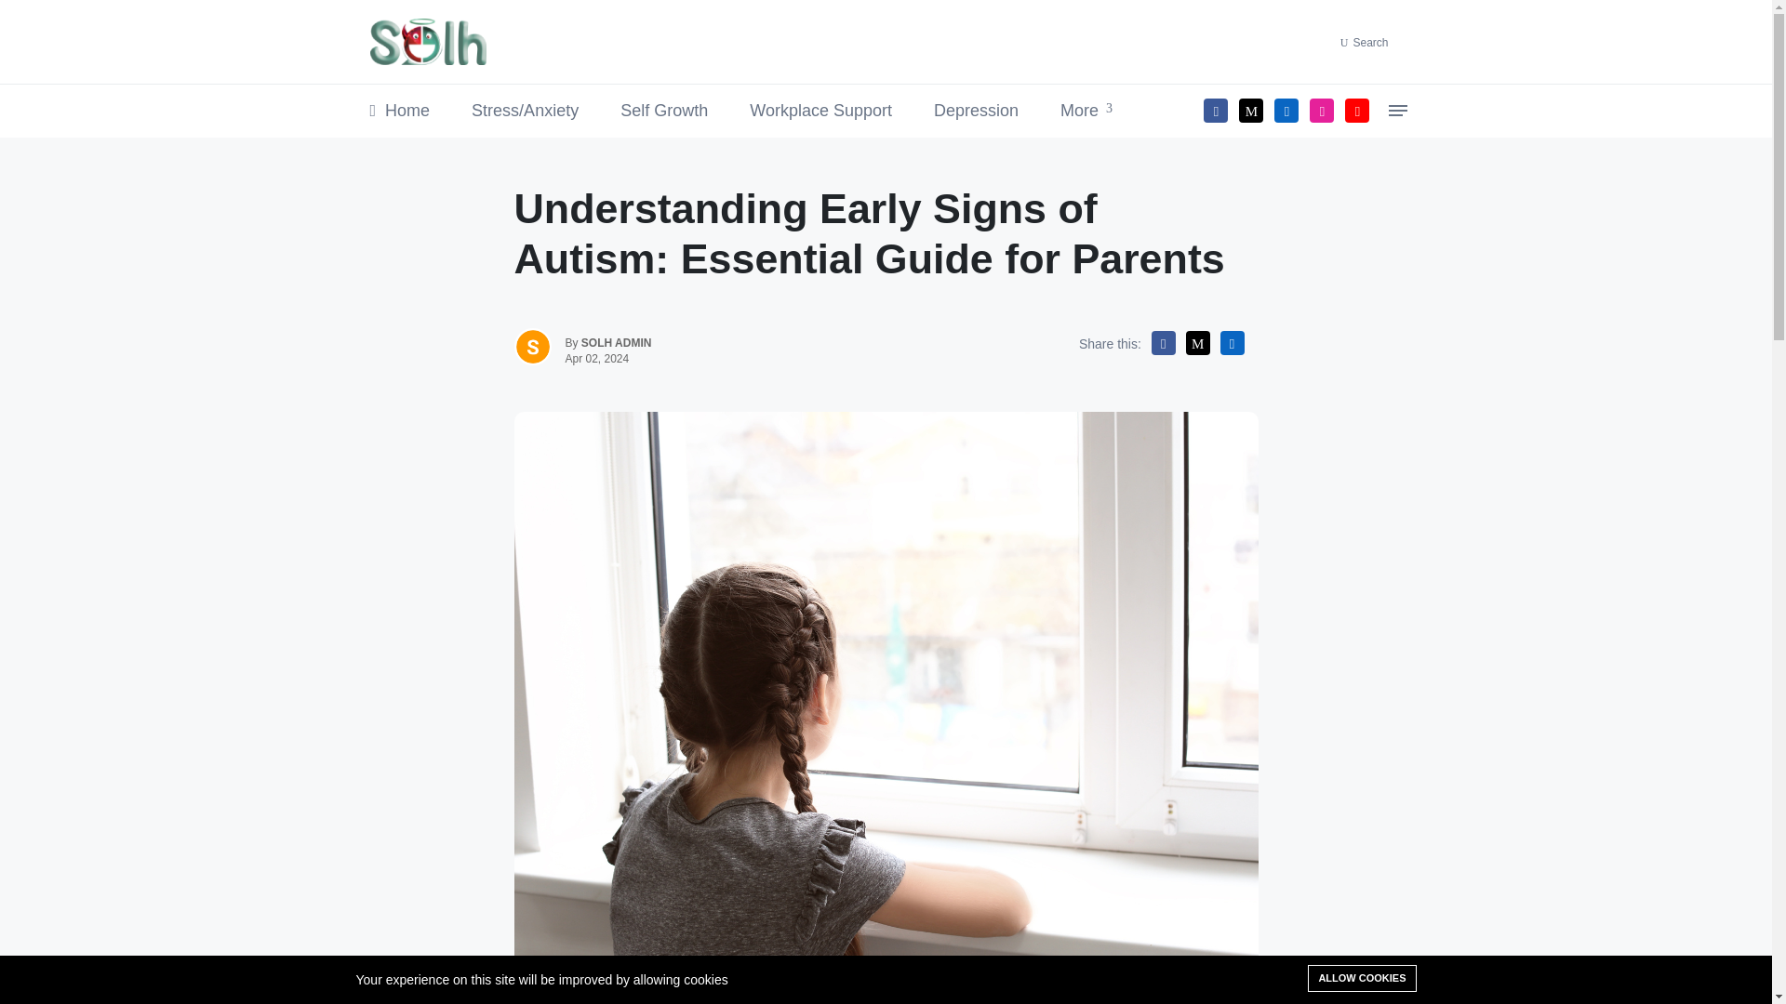  I want to click on Self Growth, so click(663, 110).